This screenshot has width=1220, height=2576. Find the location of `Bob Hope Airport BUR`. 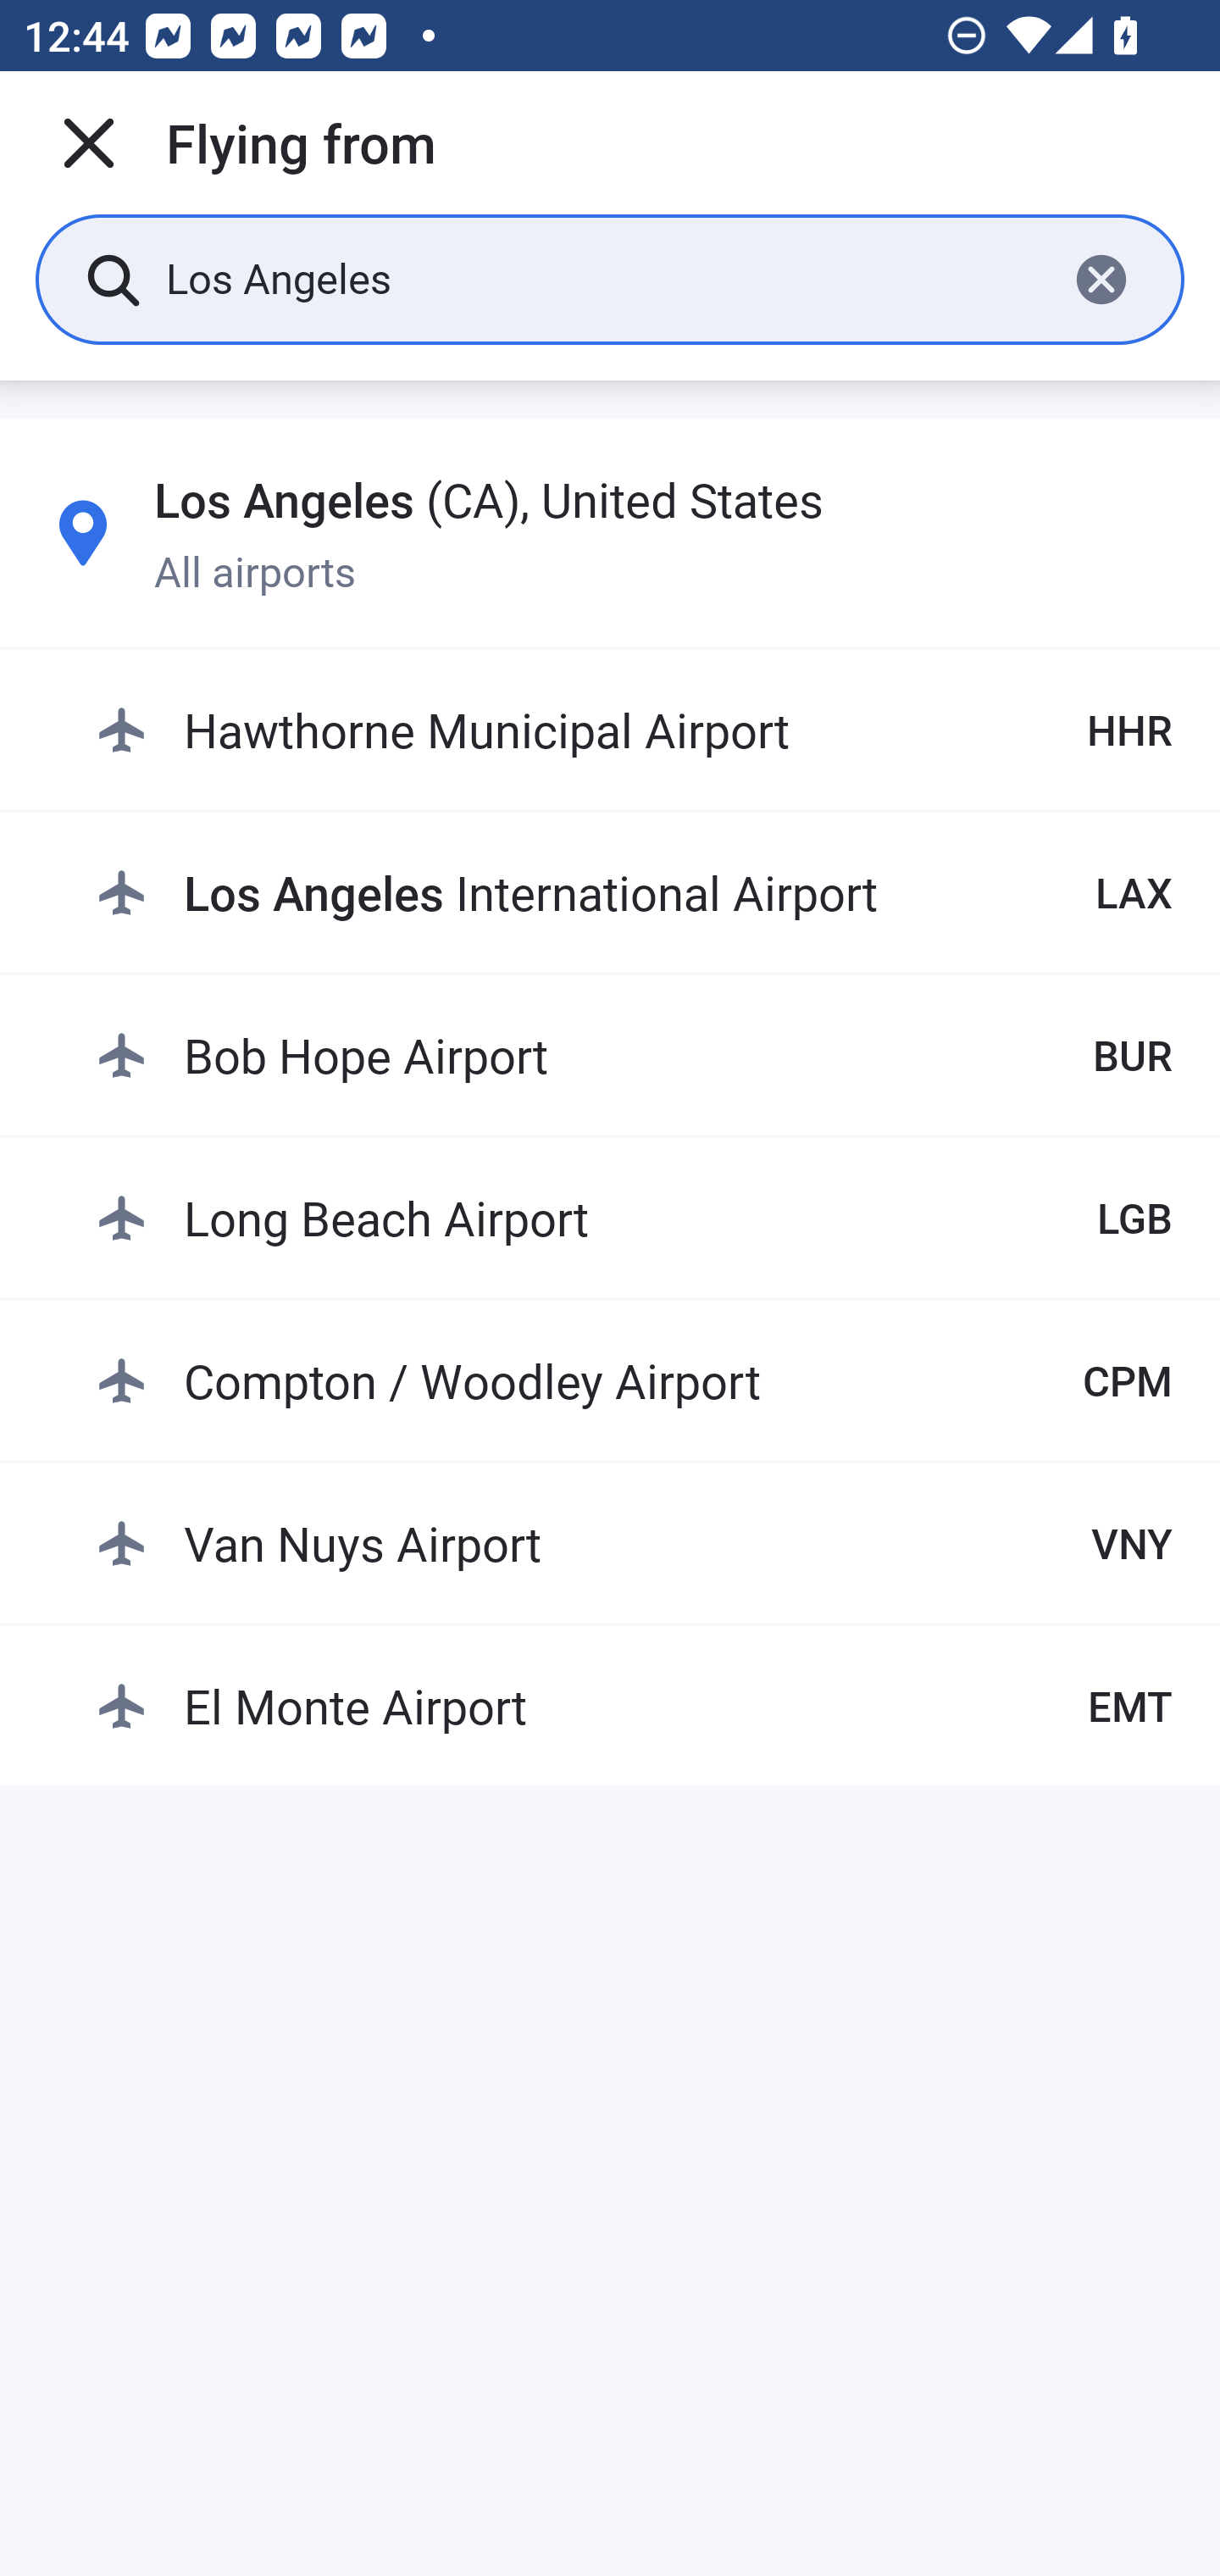

Bob Hope Airport BUR is located at coordinates (634, 1054).